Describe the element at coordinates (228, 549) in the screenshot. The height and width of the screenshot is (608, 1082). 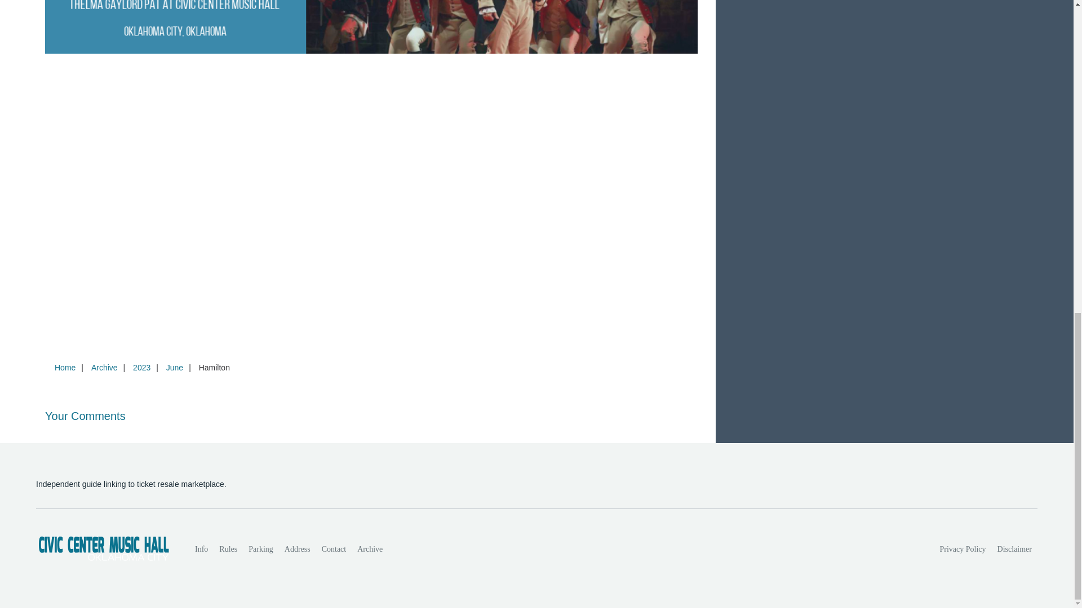
I see `Rules` at that location.